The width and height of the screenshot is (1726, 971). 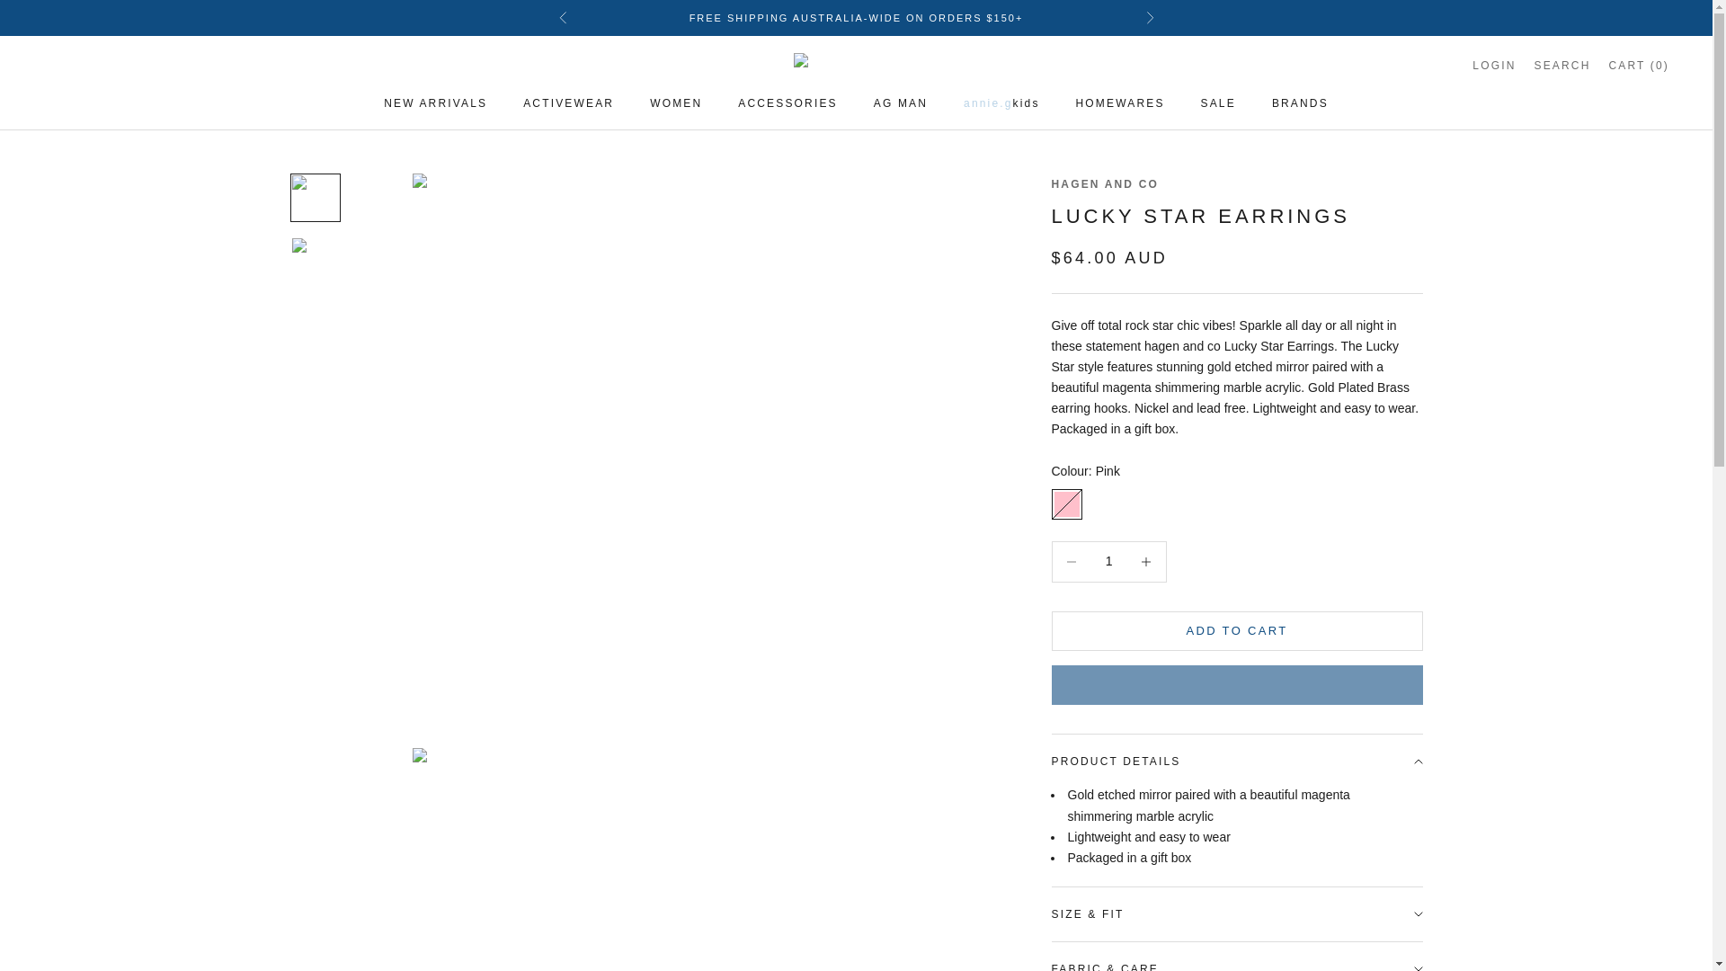 I want to click on NEW ARRIVALS, so click(x=435, y=102).